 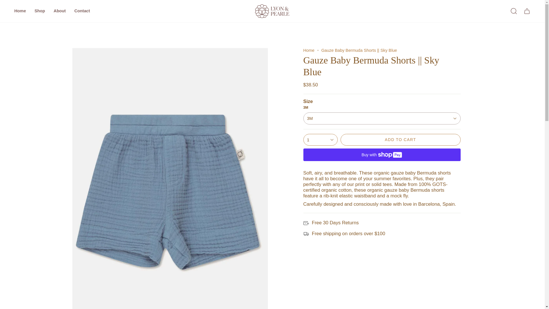 I want to click on Contact, so click(x=82, y=11).